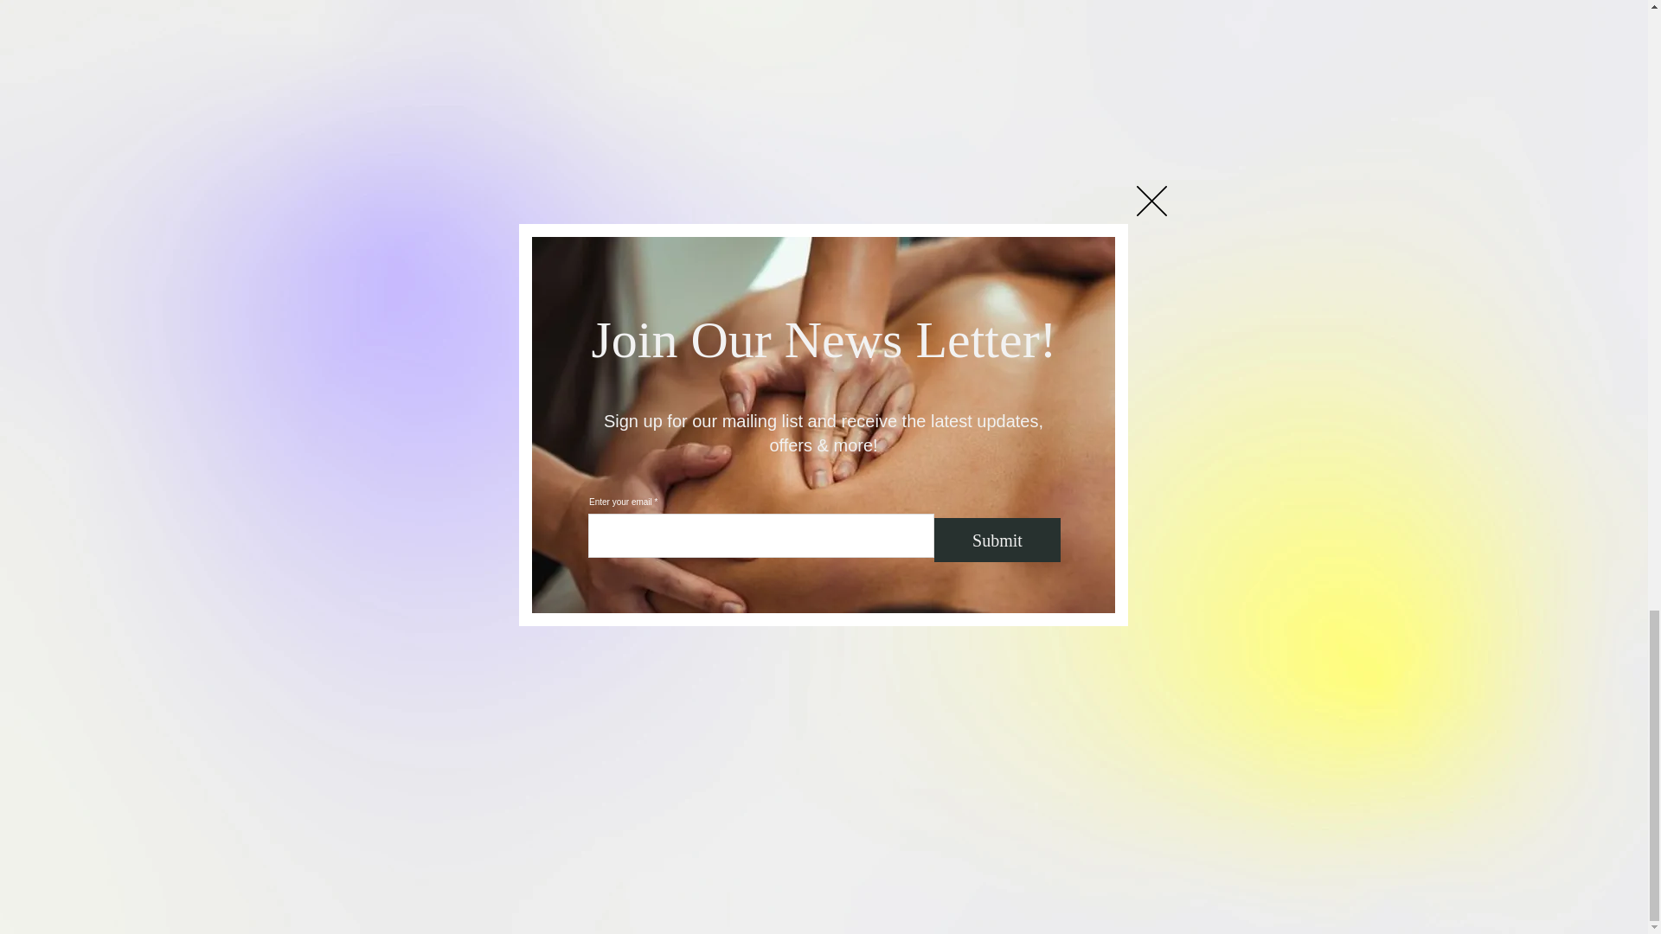  I want to click on Post not marked as liked, so click(633, 641).